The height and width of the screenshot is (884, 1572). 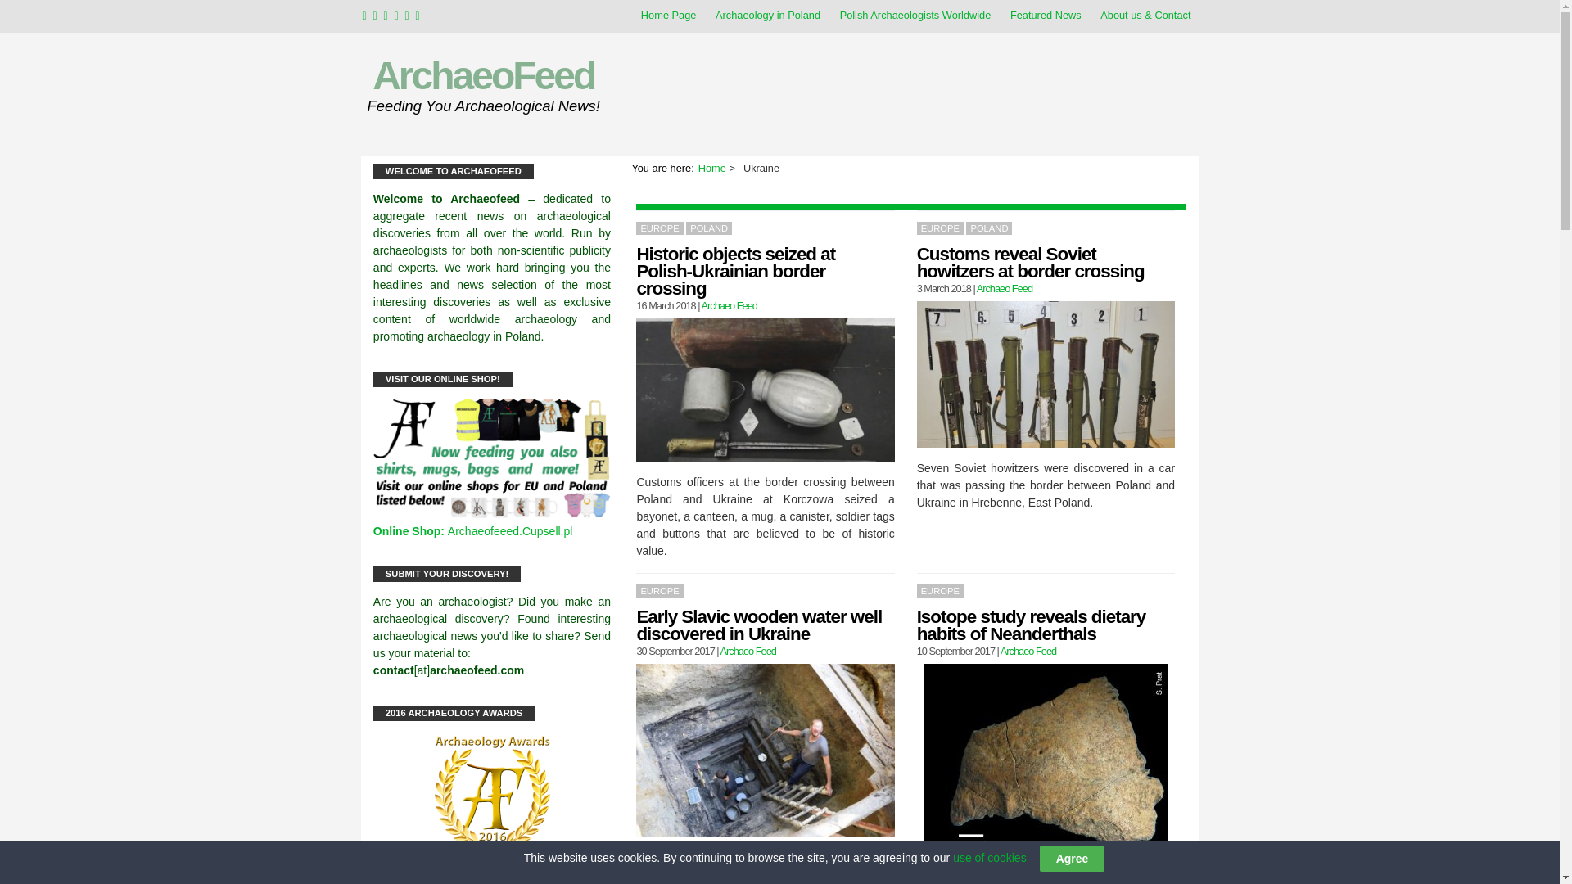 What do you see at coordinates (712, 167) in the screenshot?
I see `Home` at bounding box center [712, 167].